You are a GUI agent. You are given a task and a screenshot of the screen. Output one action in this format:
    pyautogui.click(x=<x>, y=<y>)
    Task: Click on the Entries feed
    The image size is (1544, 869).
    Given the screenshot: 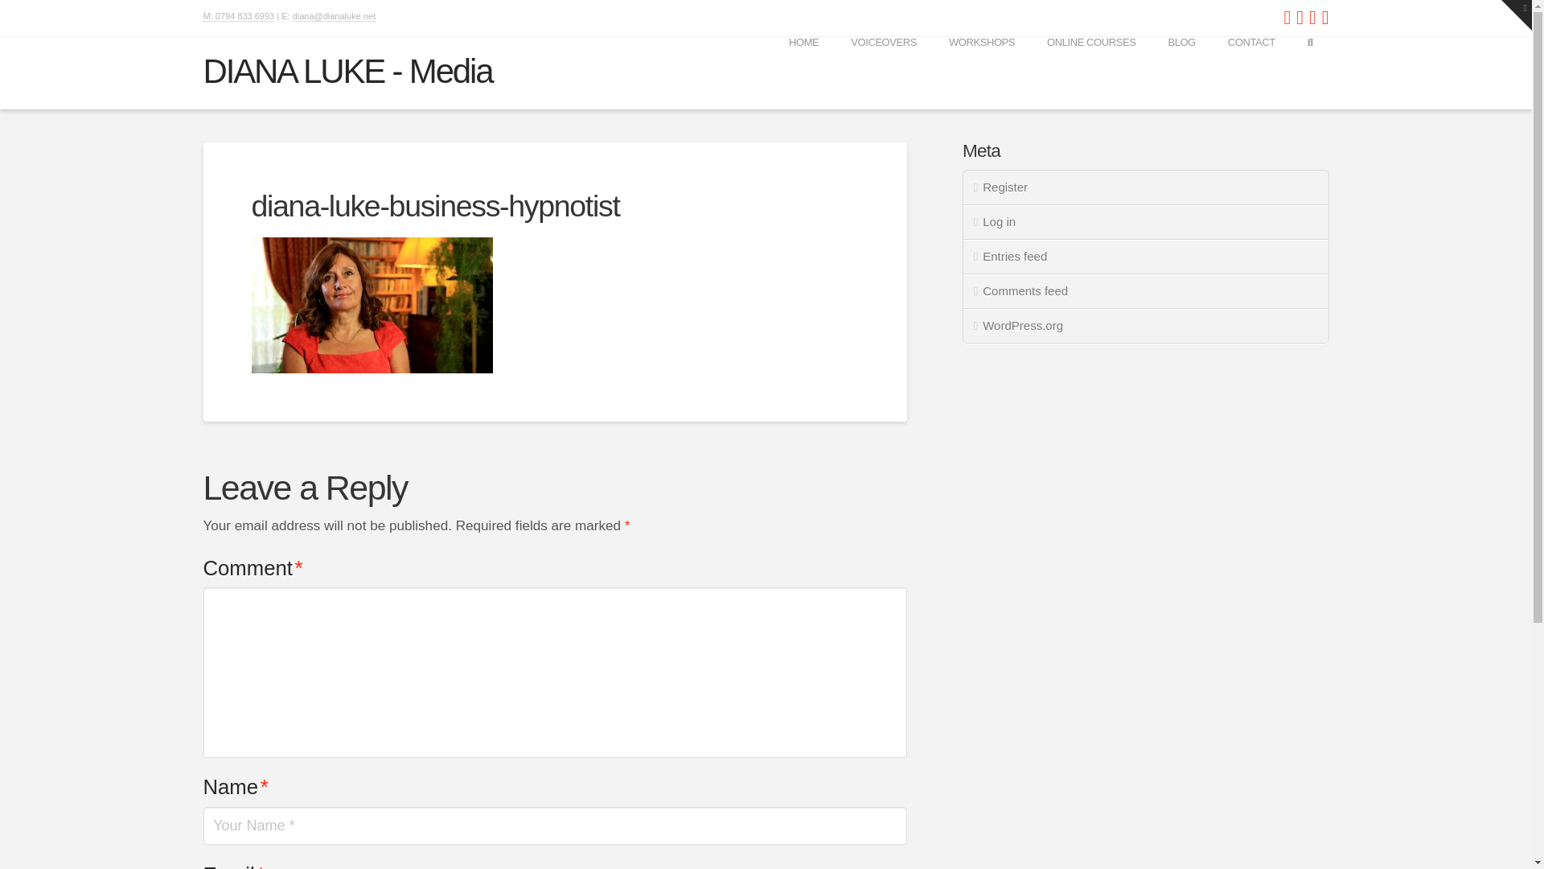 What is the action you would take?
    pyautogui.click(x=1145, y=257)
    